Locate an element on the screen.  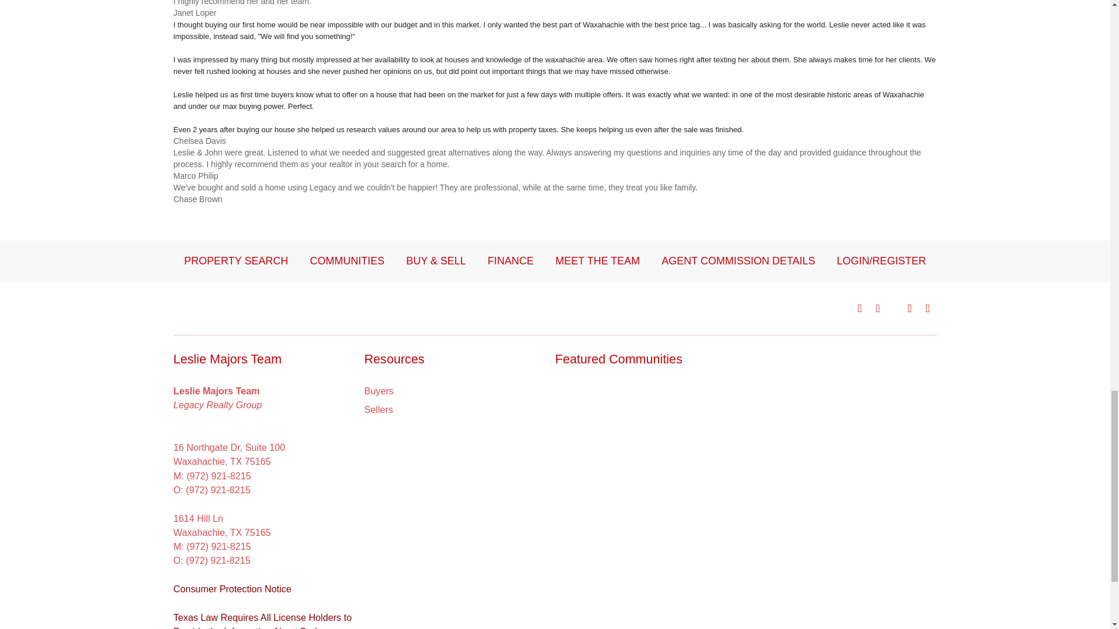
Home Page is located at coordinates (245, 308).